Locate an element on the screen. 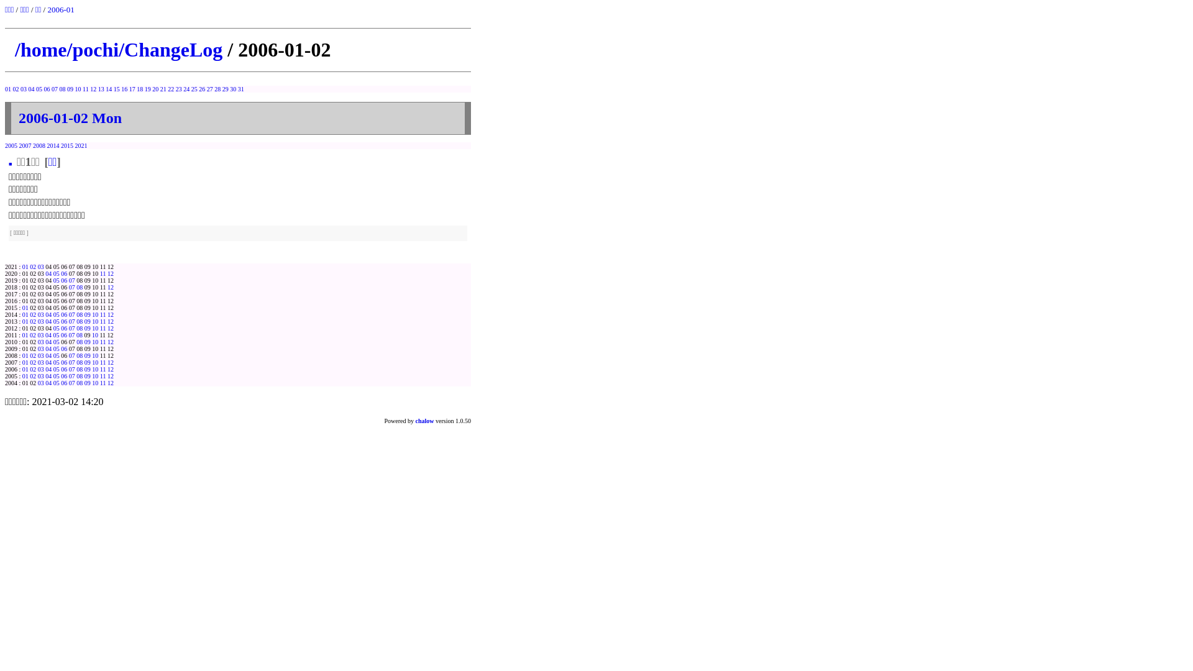 Image resolution: width=1193 pixels, height=671 pixels. 10 is located at coordinates (95, 383).